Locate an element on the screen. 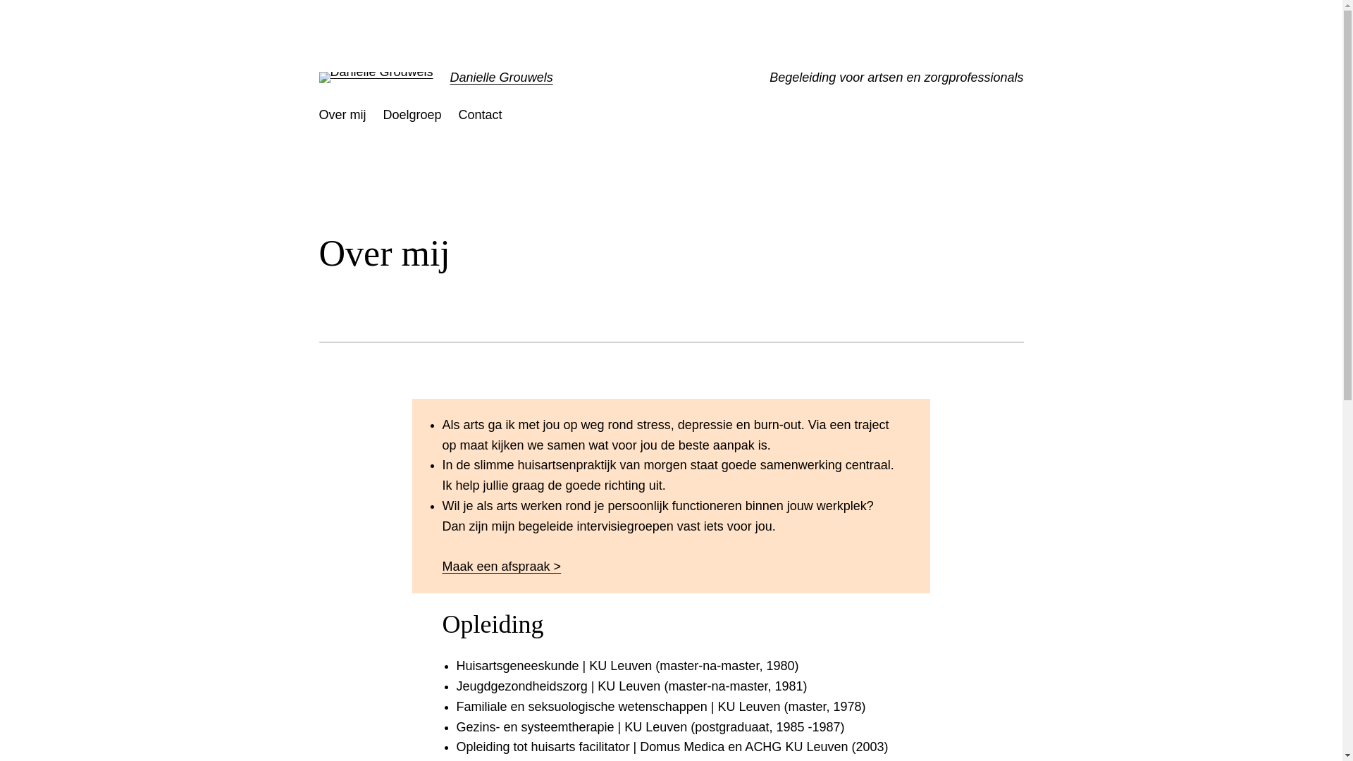 The width and height of the screenshot is (1353, 761). Maak een afspraak > is located at coordinates (502, 567).